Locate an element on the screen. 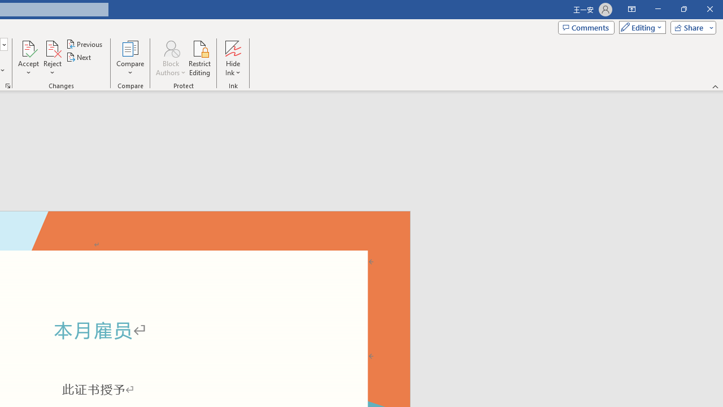 The height and width of the screenshot is (407, 723). Restrict Editing is located at coordinates (200, 58).